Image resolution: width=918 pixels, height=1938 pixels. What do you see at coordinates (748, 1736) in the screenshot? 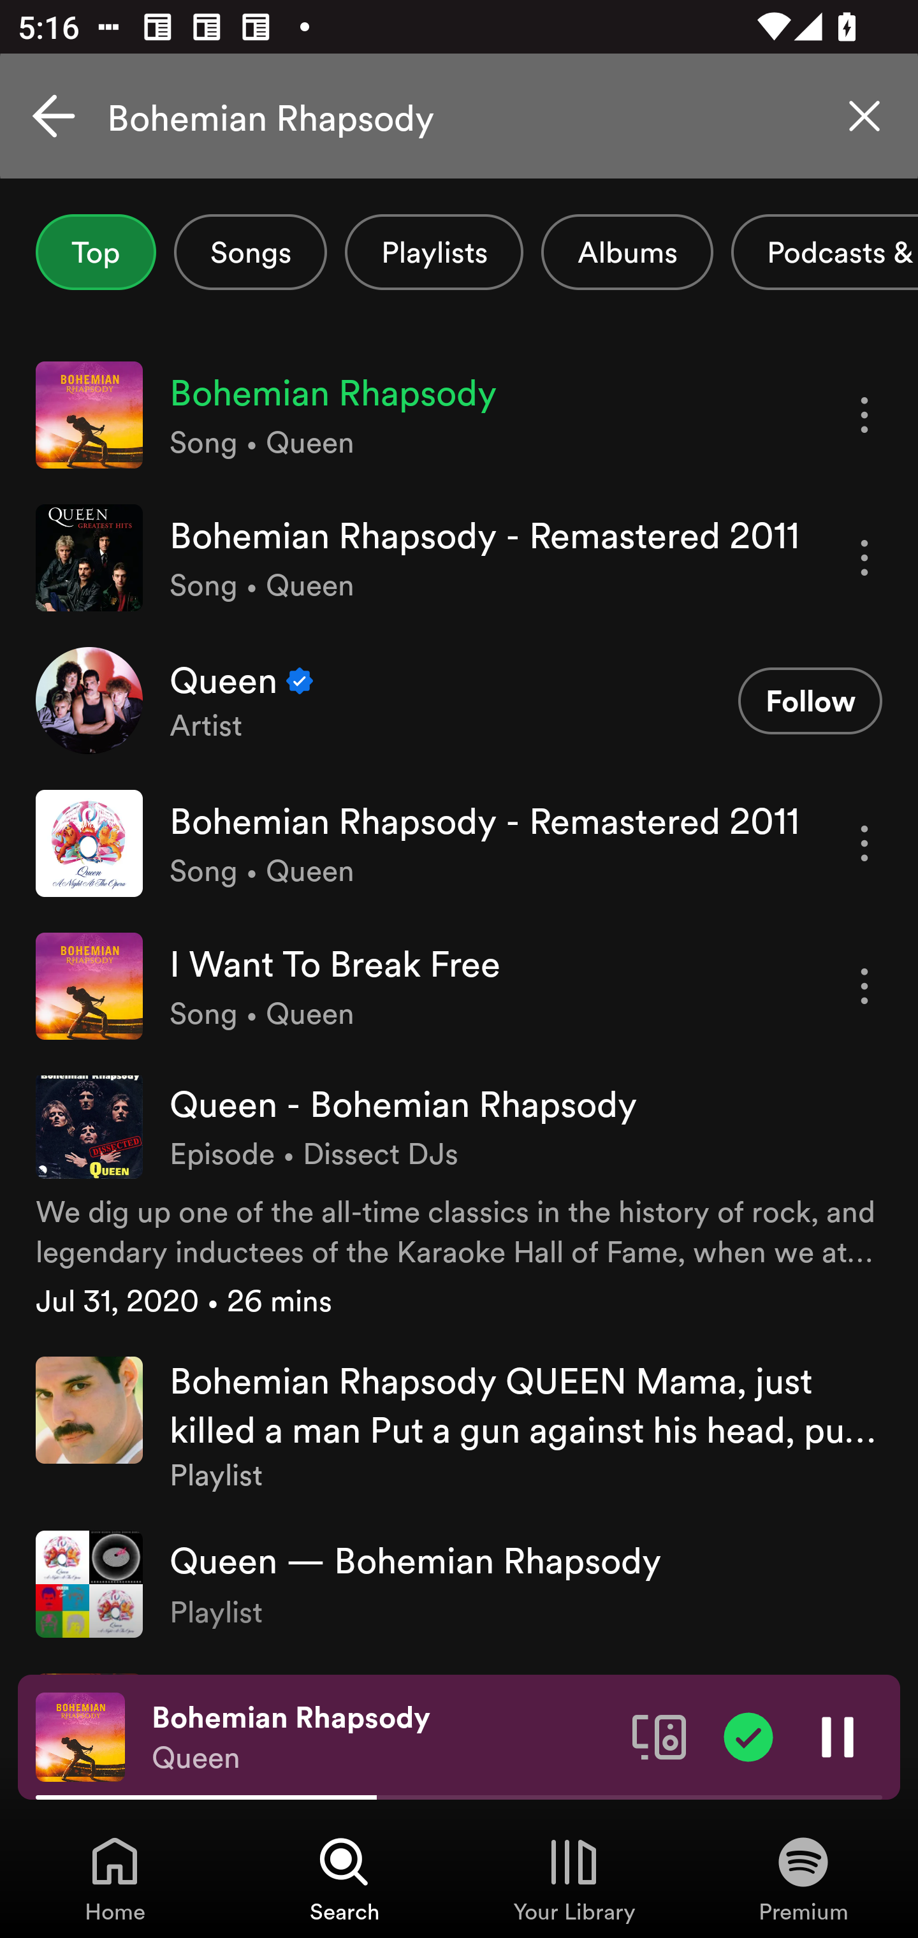
I see `Item added` at bounding box center [748, 1736].